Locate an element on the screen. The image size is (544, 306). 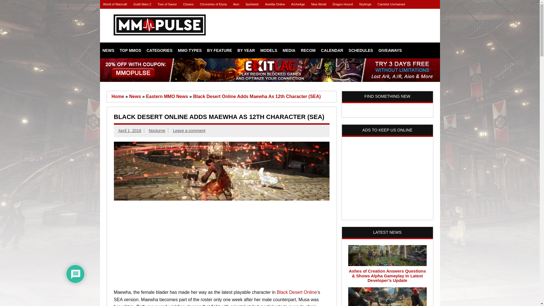
View all posts by Nocturne is located at coordinates (157, 130).